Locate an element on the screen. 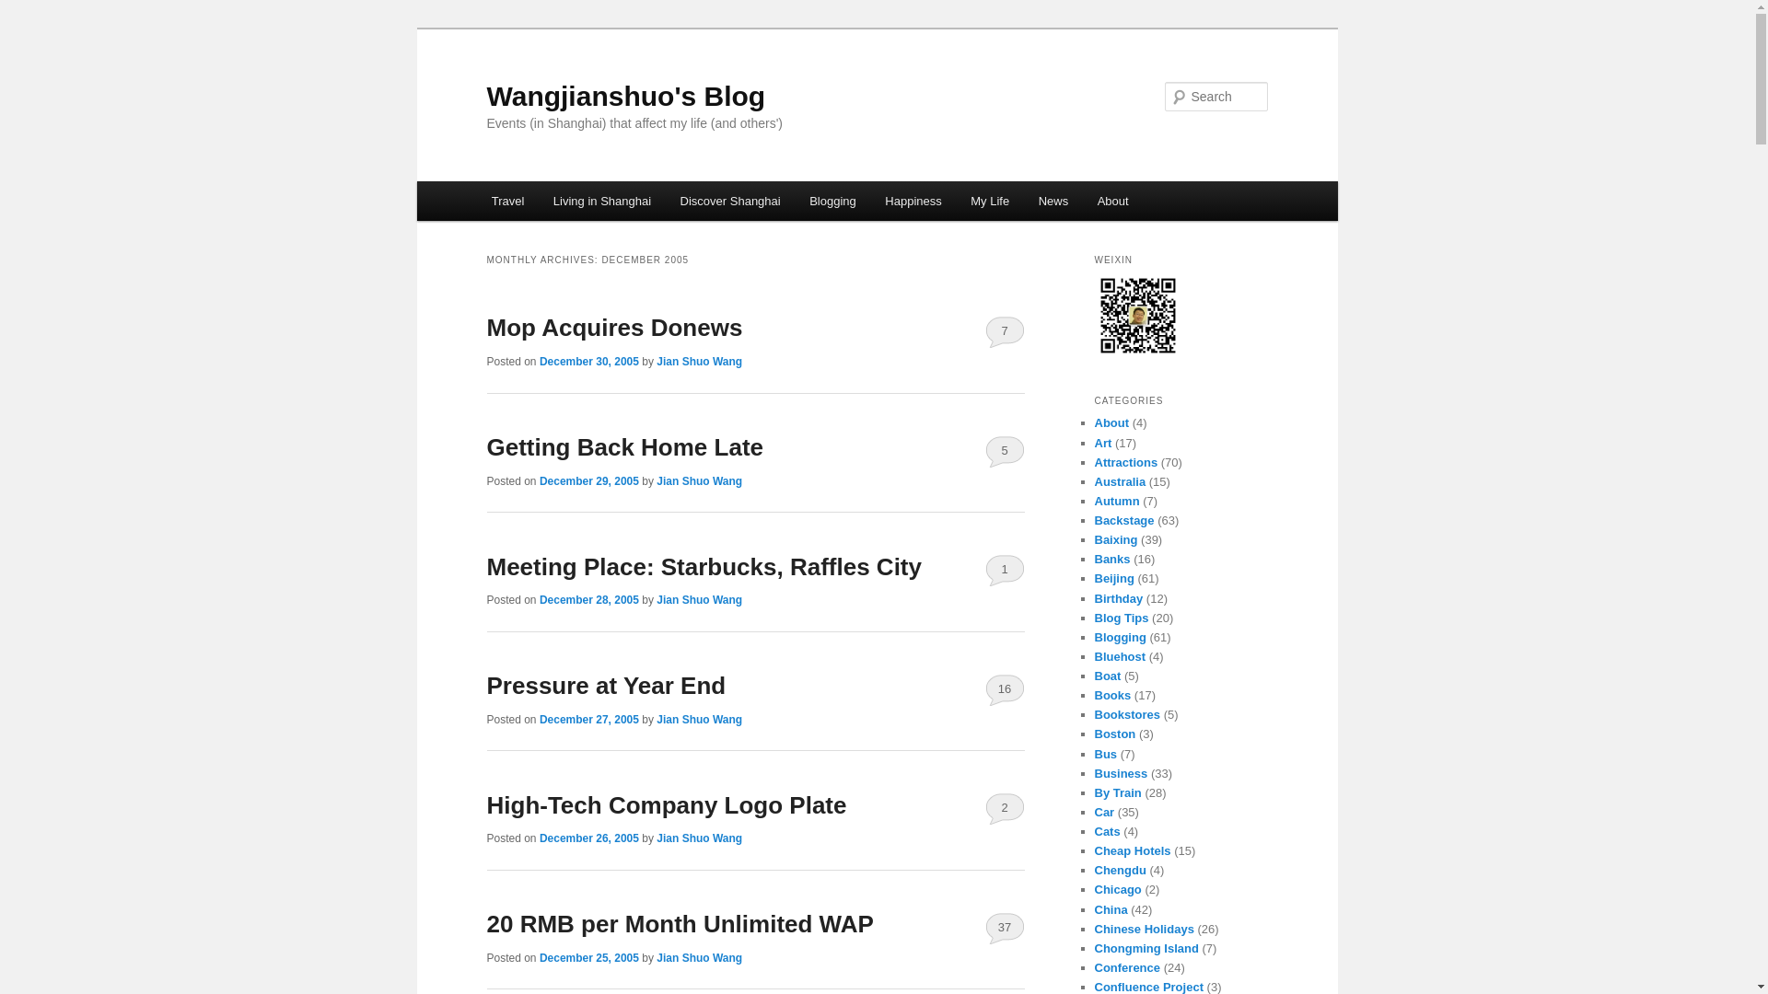 This screenshot has width=1768, height=994. Travel is located at coordinates (508, 201).